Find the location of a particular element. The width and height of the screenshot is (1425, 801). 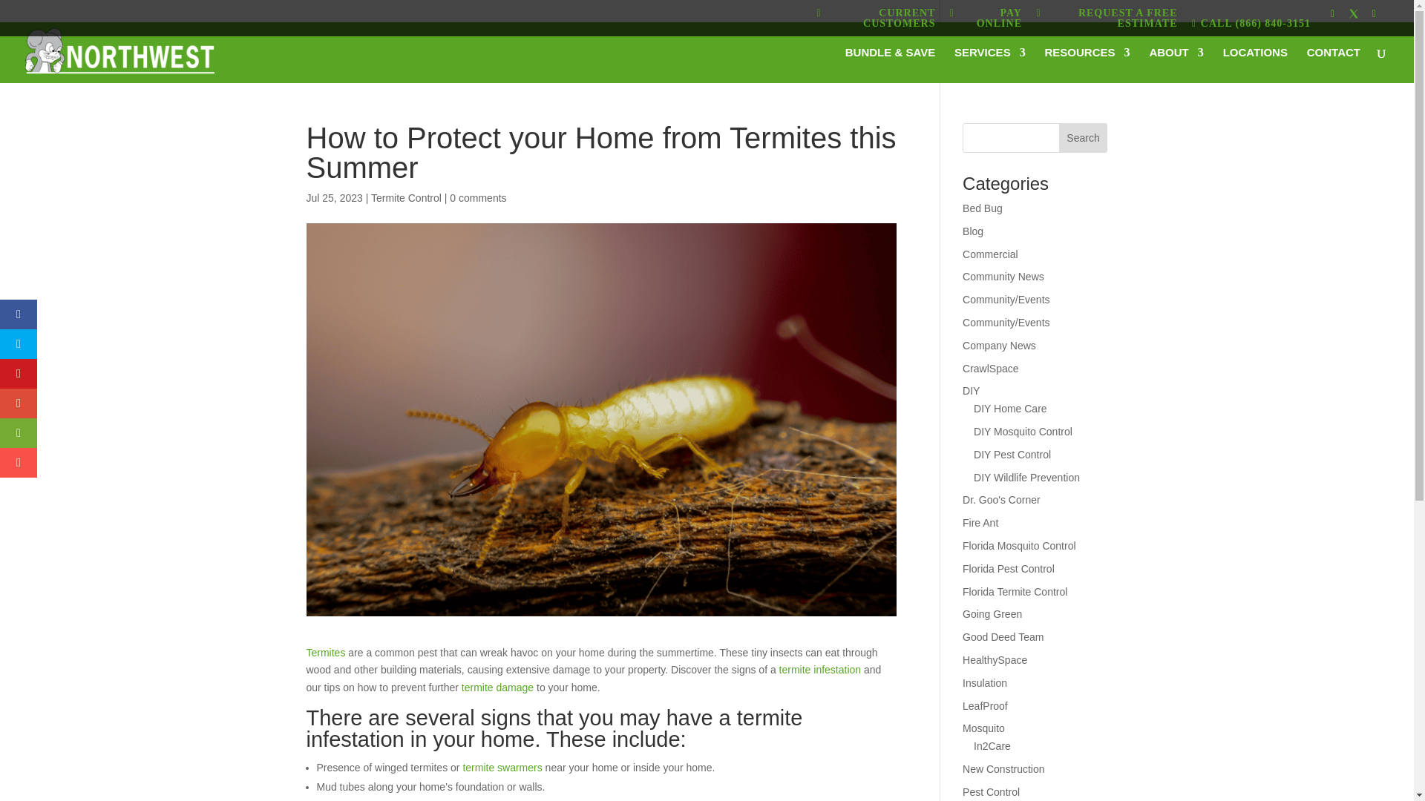

ABOUT is located at coordinates (1176, 65).